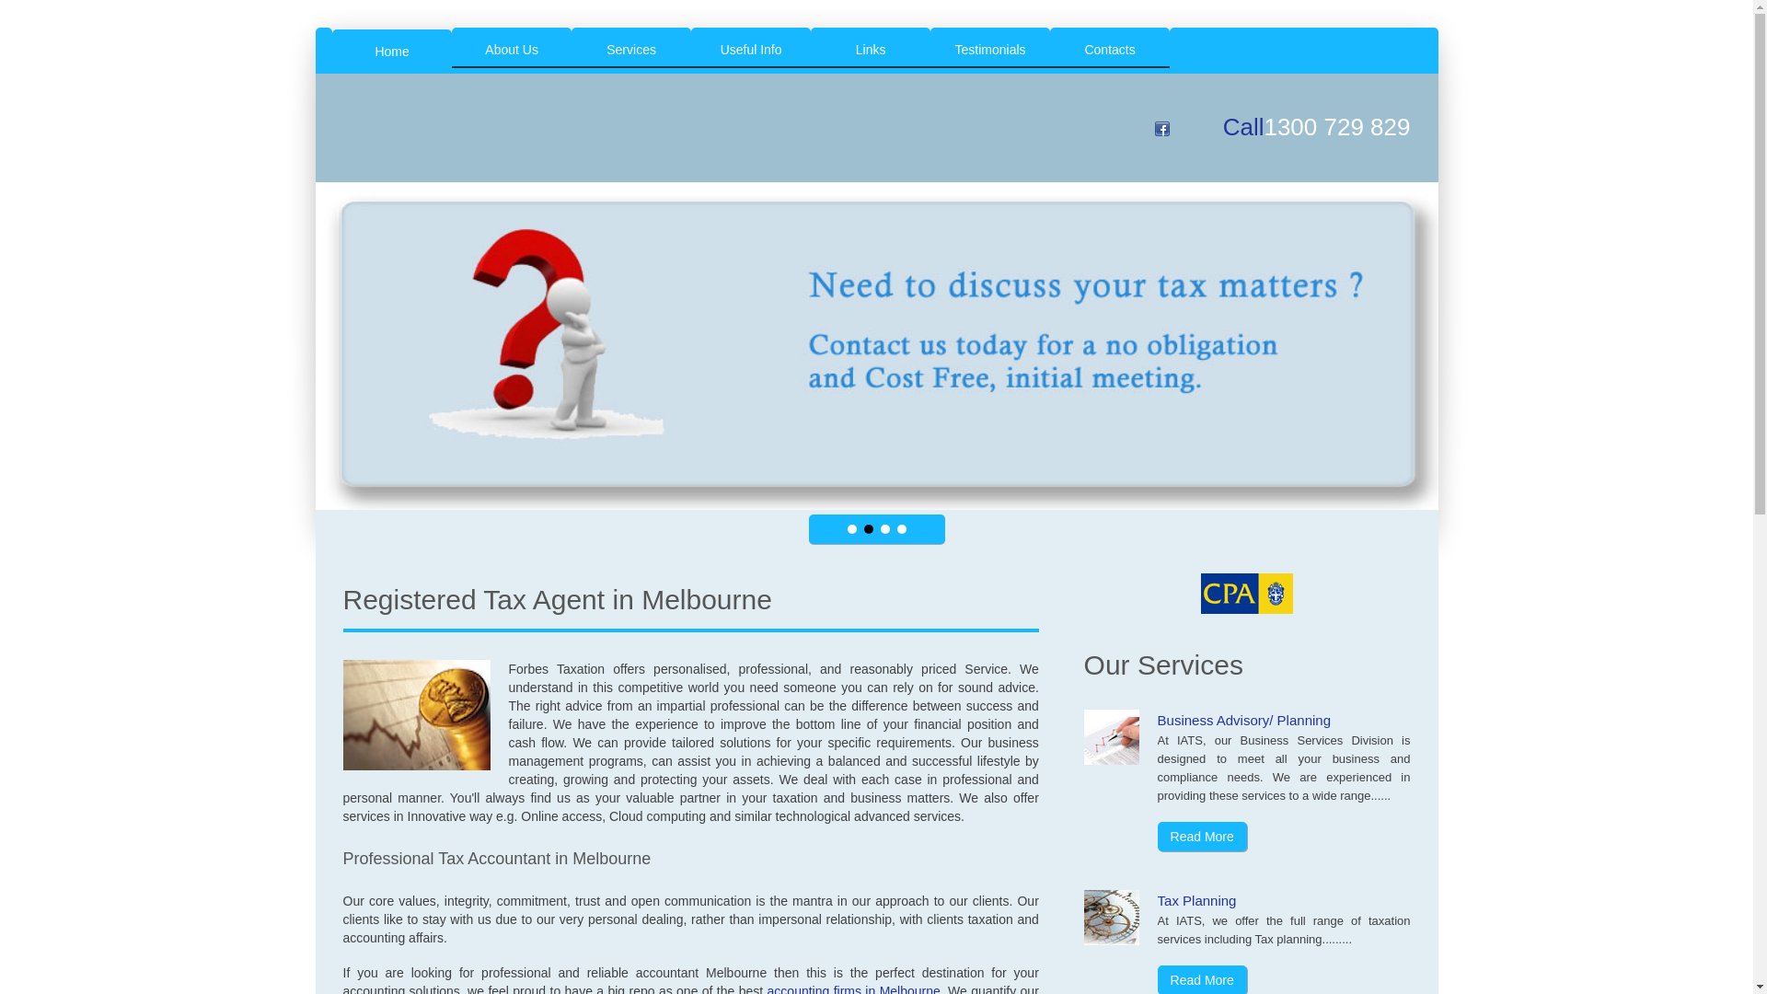  What do you see at coordinates (1336, 127) in the screenshot?
I see `1300 729 829` at bounding box center [1336, 127].